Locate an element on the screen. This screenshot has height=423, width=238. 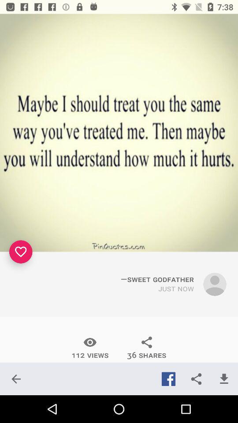
choose 36 shares icon is located at coordinates (146, 348).